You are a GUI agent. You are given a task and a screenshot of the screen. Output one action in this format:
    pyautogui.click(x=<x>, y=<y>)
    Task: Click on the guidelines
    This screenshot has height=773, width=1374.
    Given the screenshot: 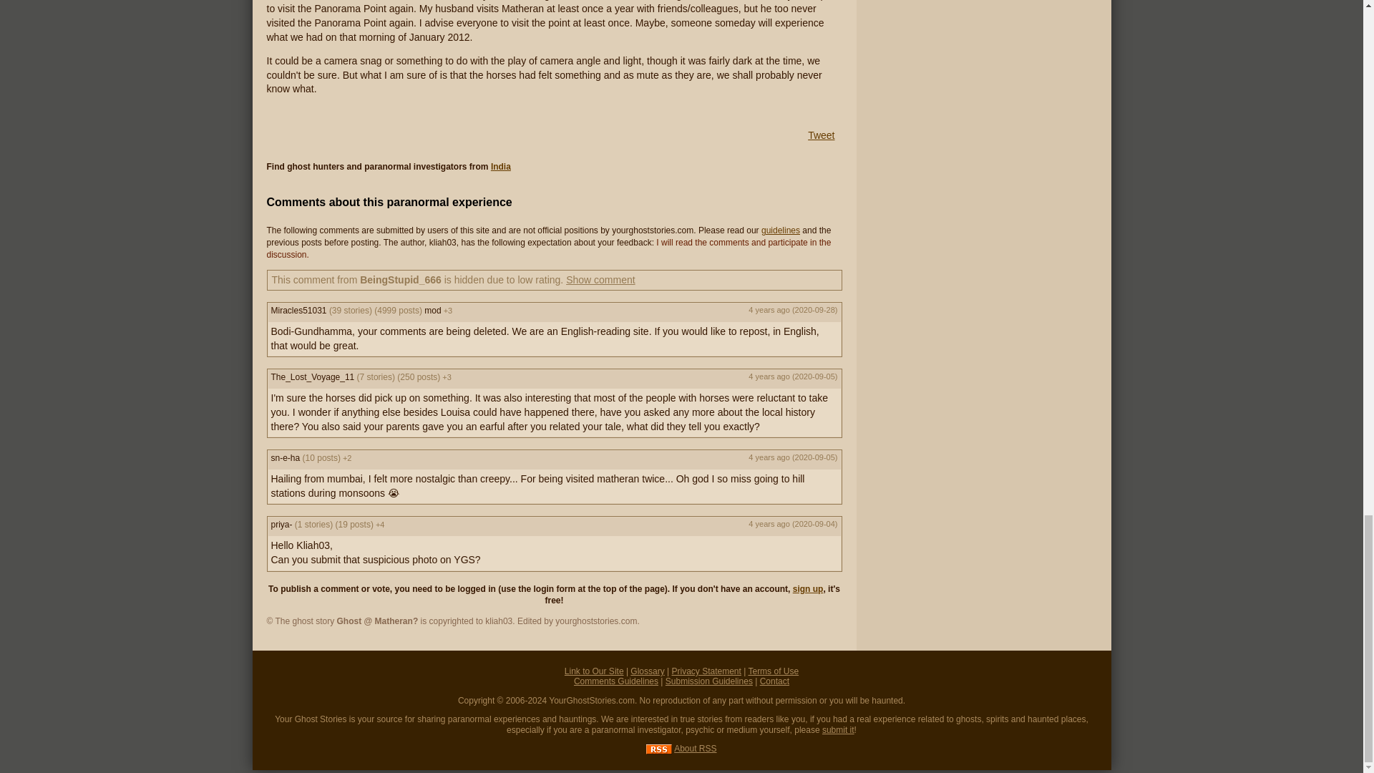 What is the action you would take?
    pyautogui.click(x=780, y=230)
    